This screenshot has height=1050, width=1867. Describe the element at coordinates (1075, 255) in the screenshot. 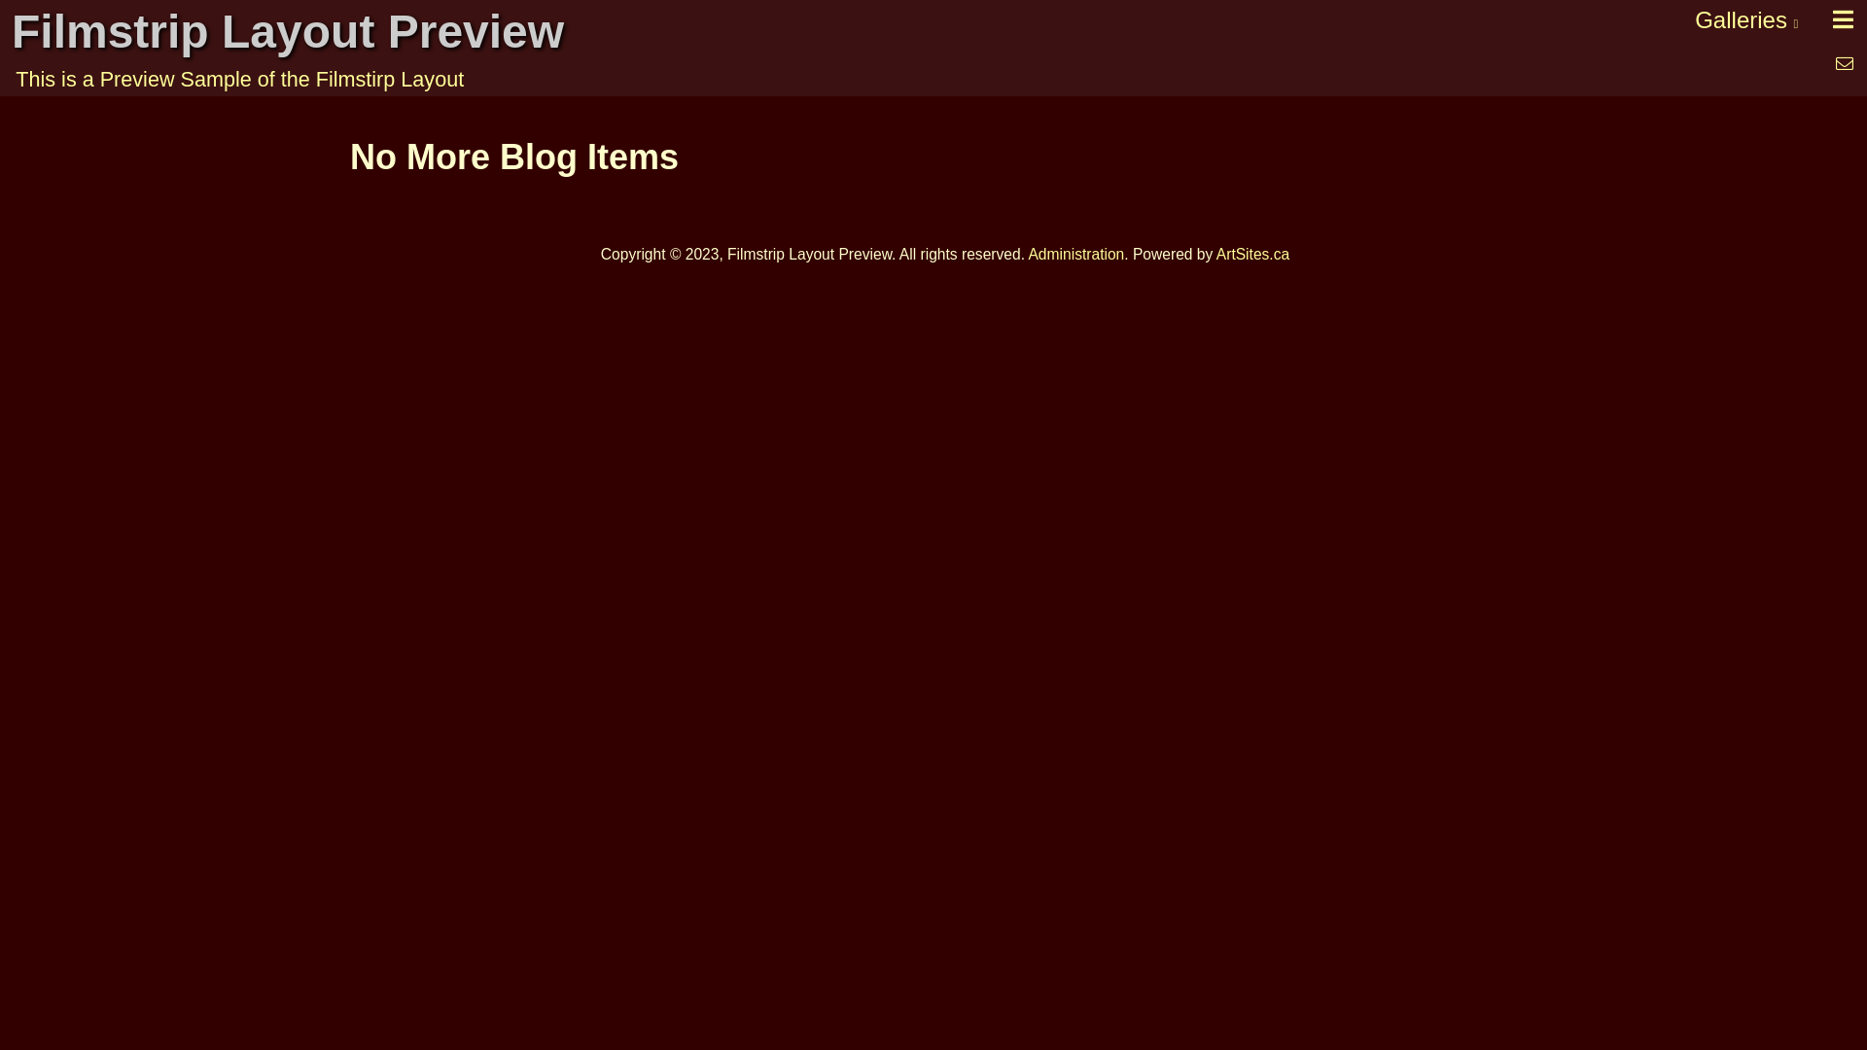

I see `Administration` at that location.